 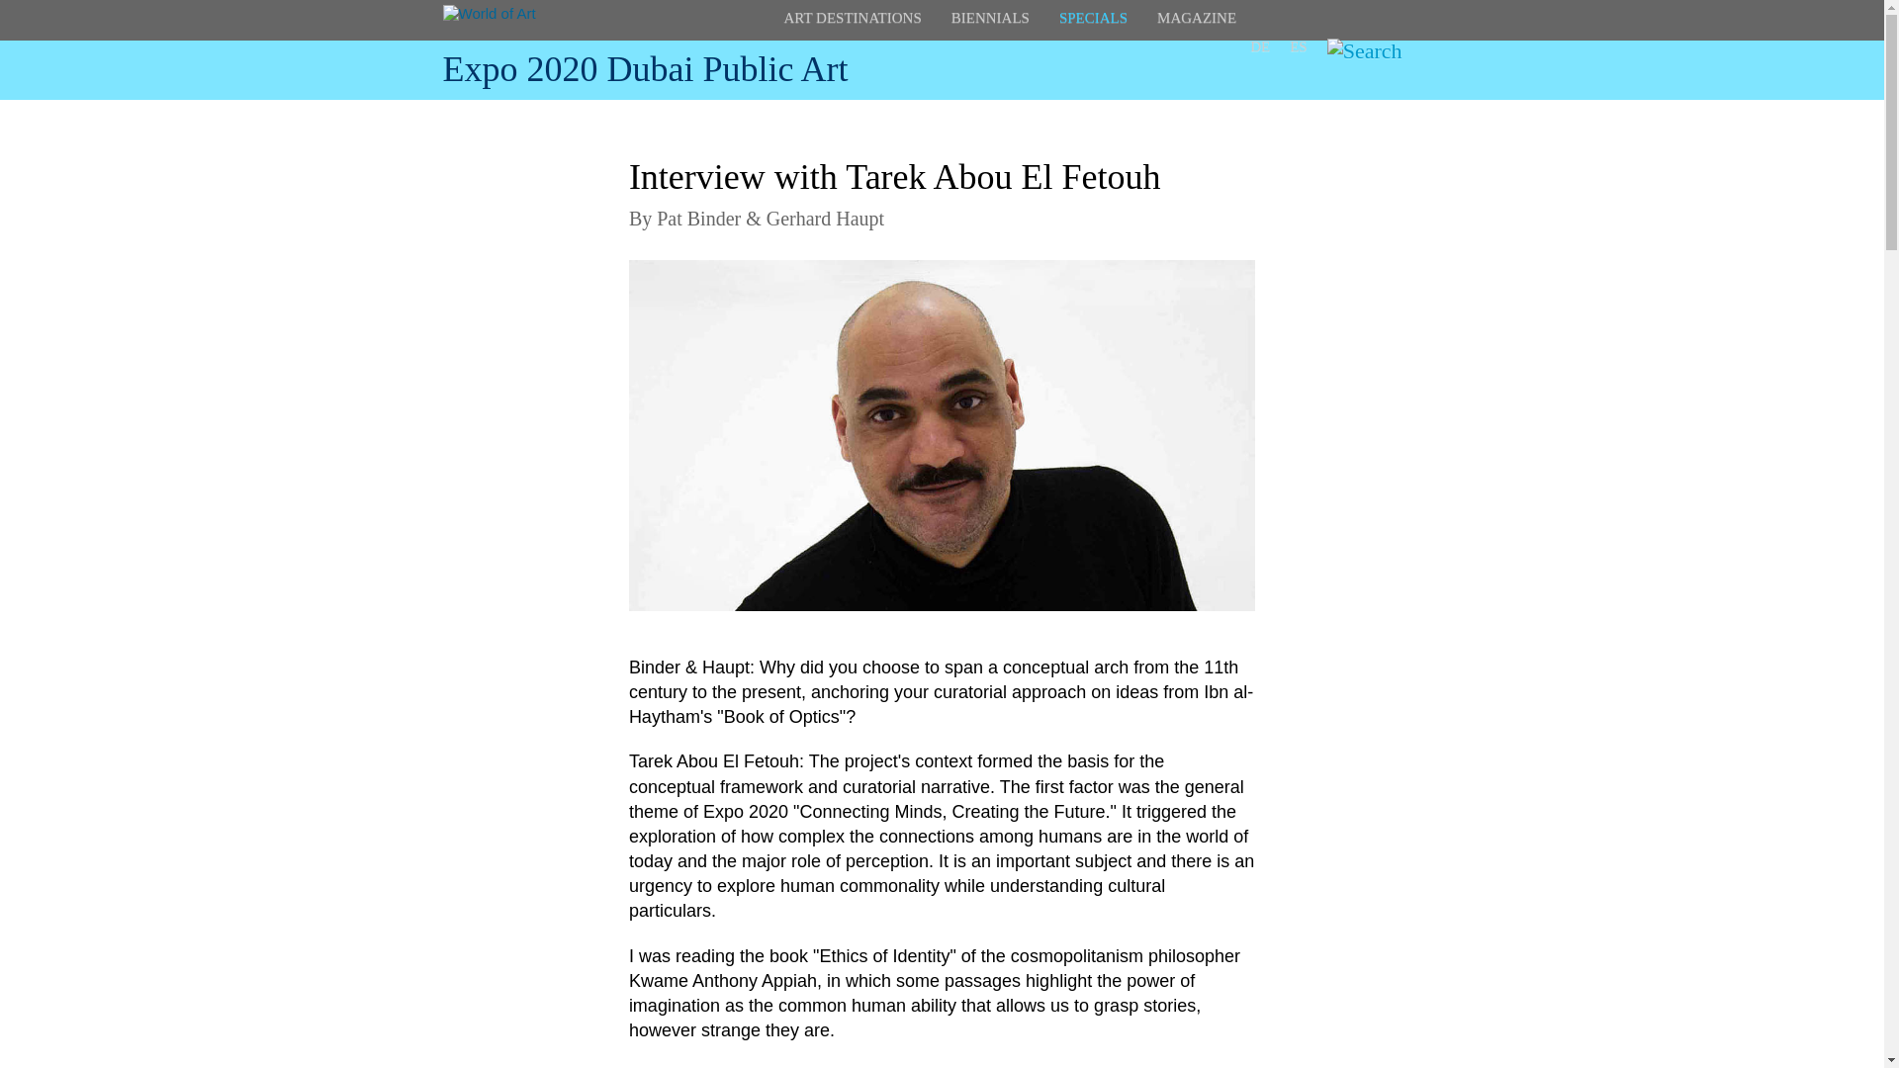 I want to click on Tarek Abou El Fetouh, so click(x=942, y=435).